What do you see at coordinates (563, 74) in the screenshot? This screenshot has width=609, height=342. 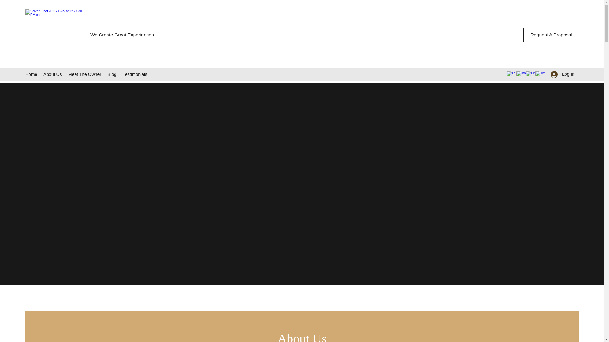 I see `Log In` at bounding box center [563, 74].